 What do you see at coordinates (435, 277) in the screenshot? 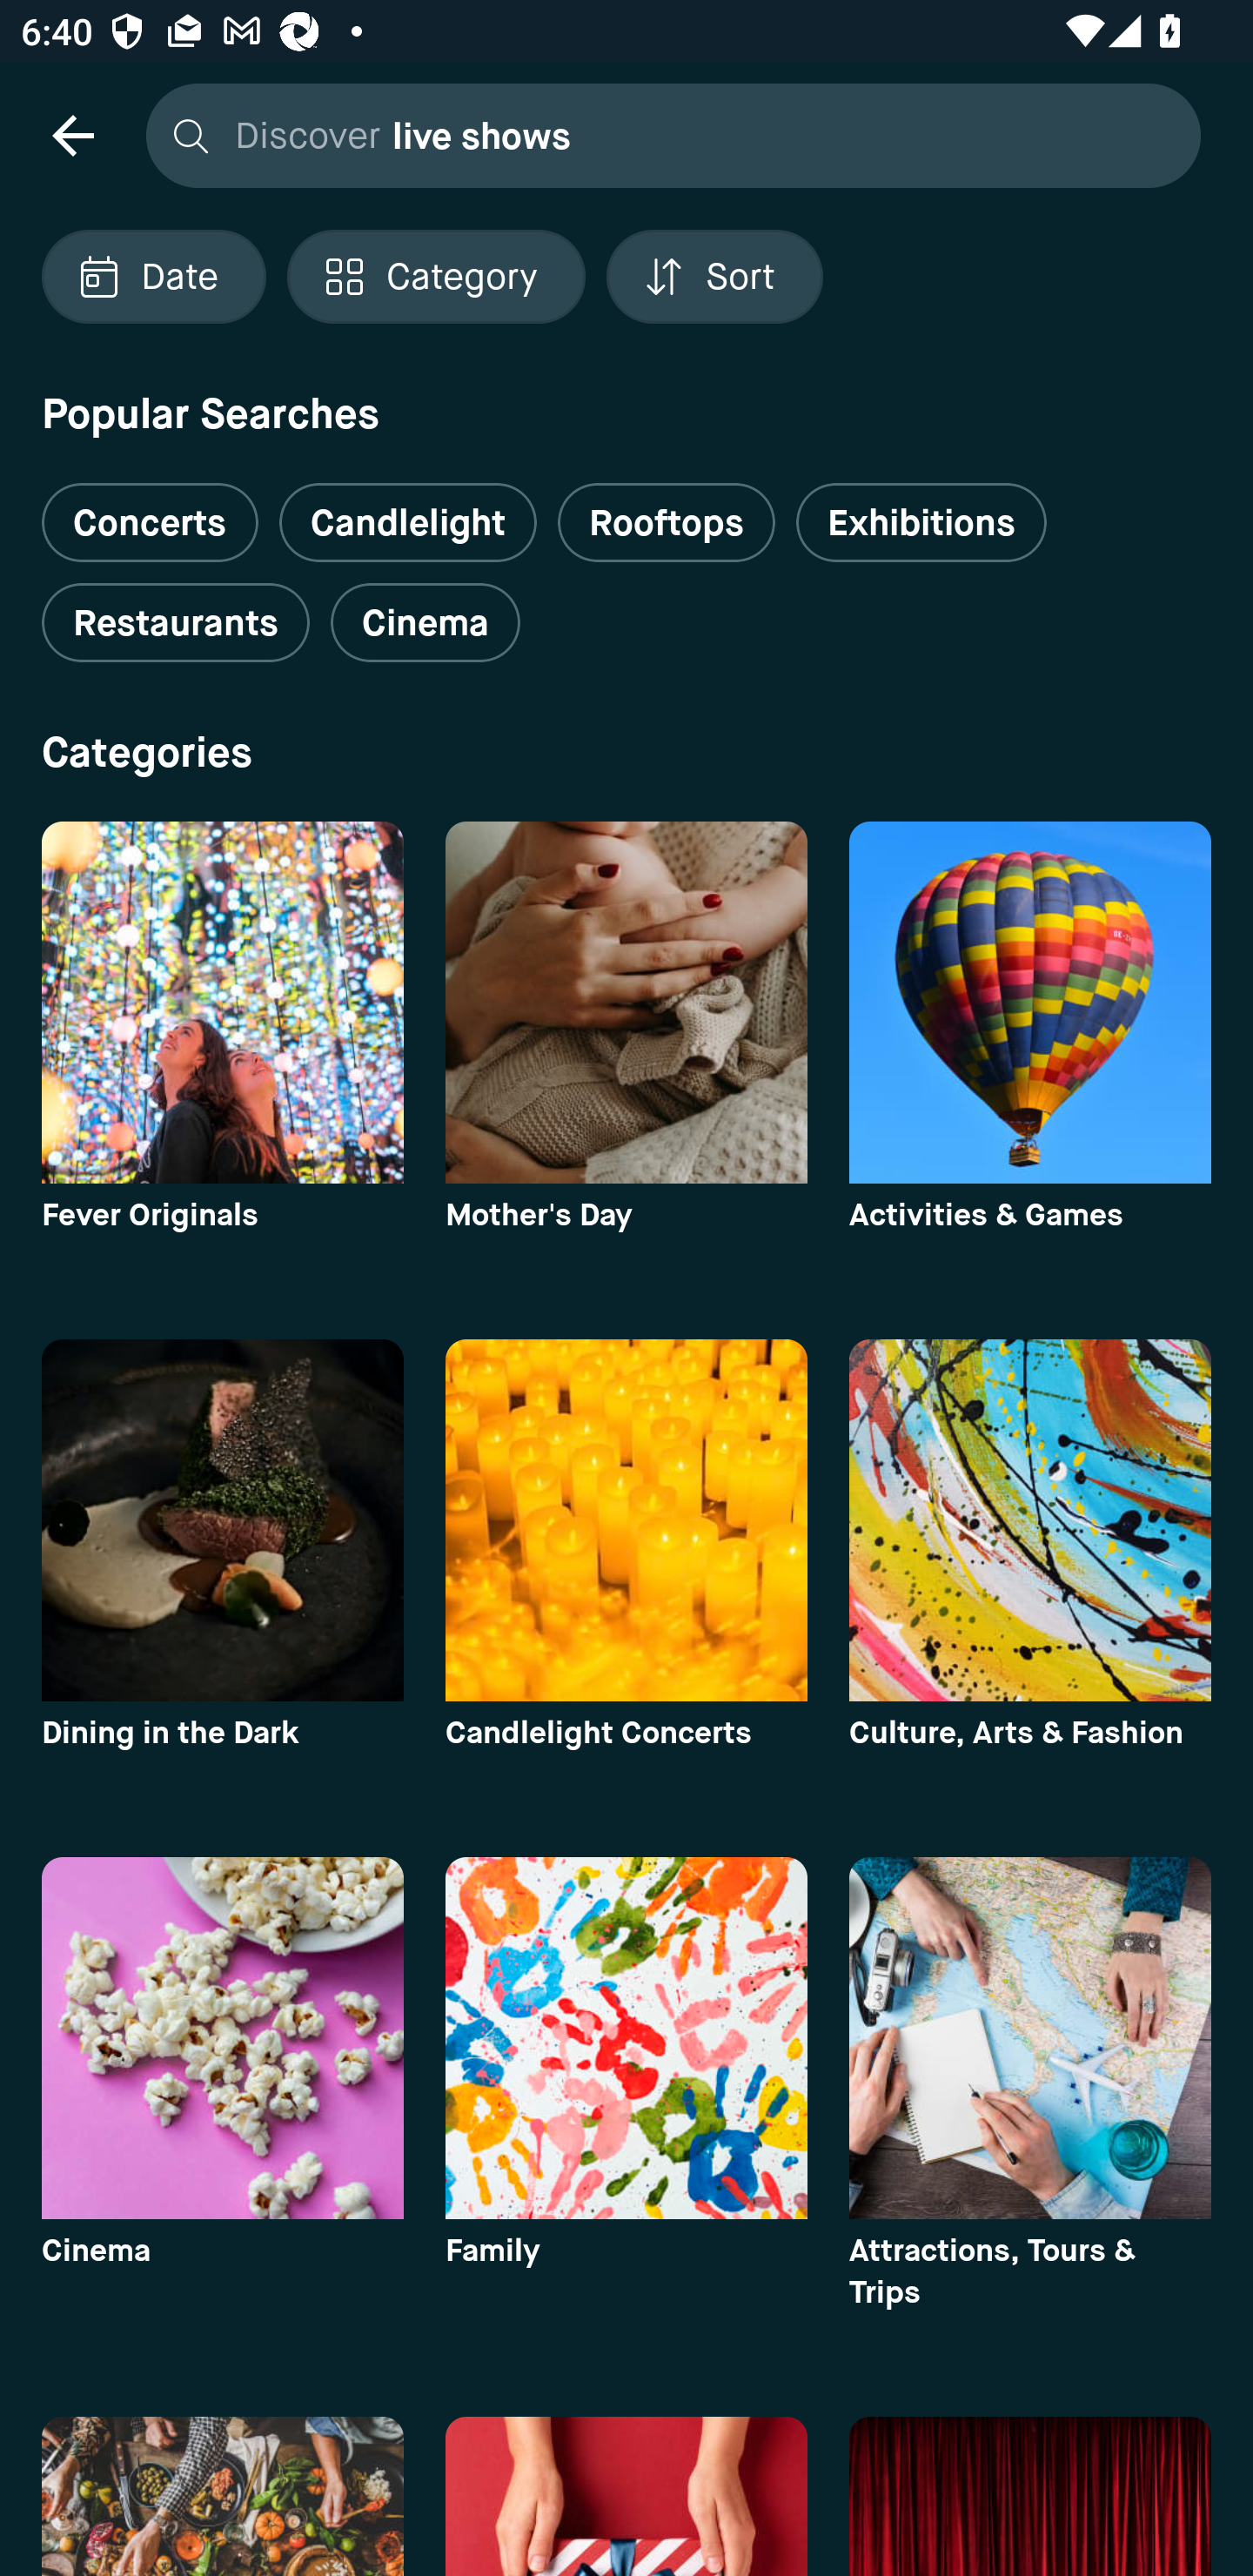
I see `Localized description Category` at bounding box center [435, 277].